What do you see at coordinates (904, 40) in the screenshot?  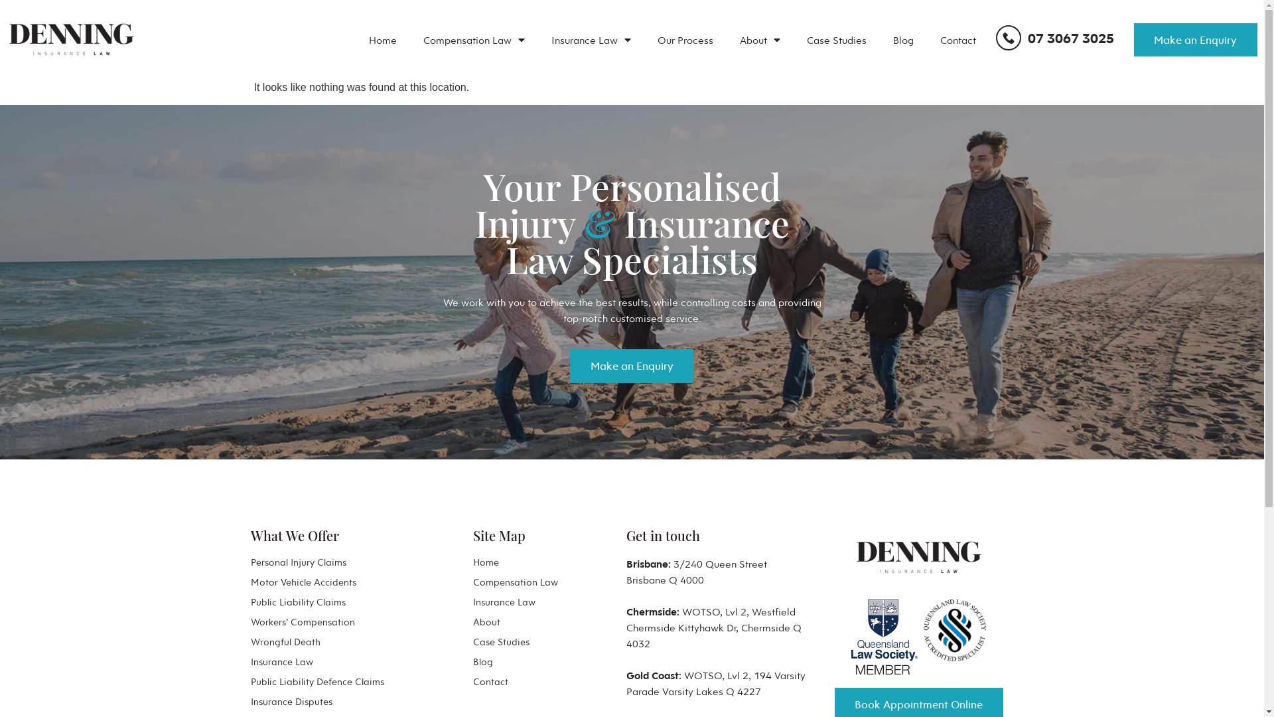 I see `Blog` at bounding box center [904, 40].